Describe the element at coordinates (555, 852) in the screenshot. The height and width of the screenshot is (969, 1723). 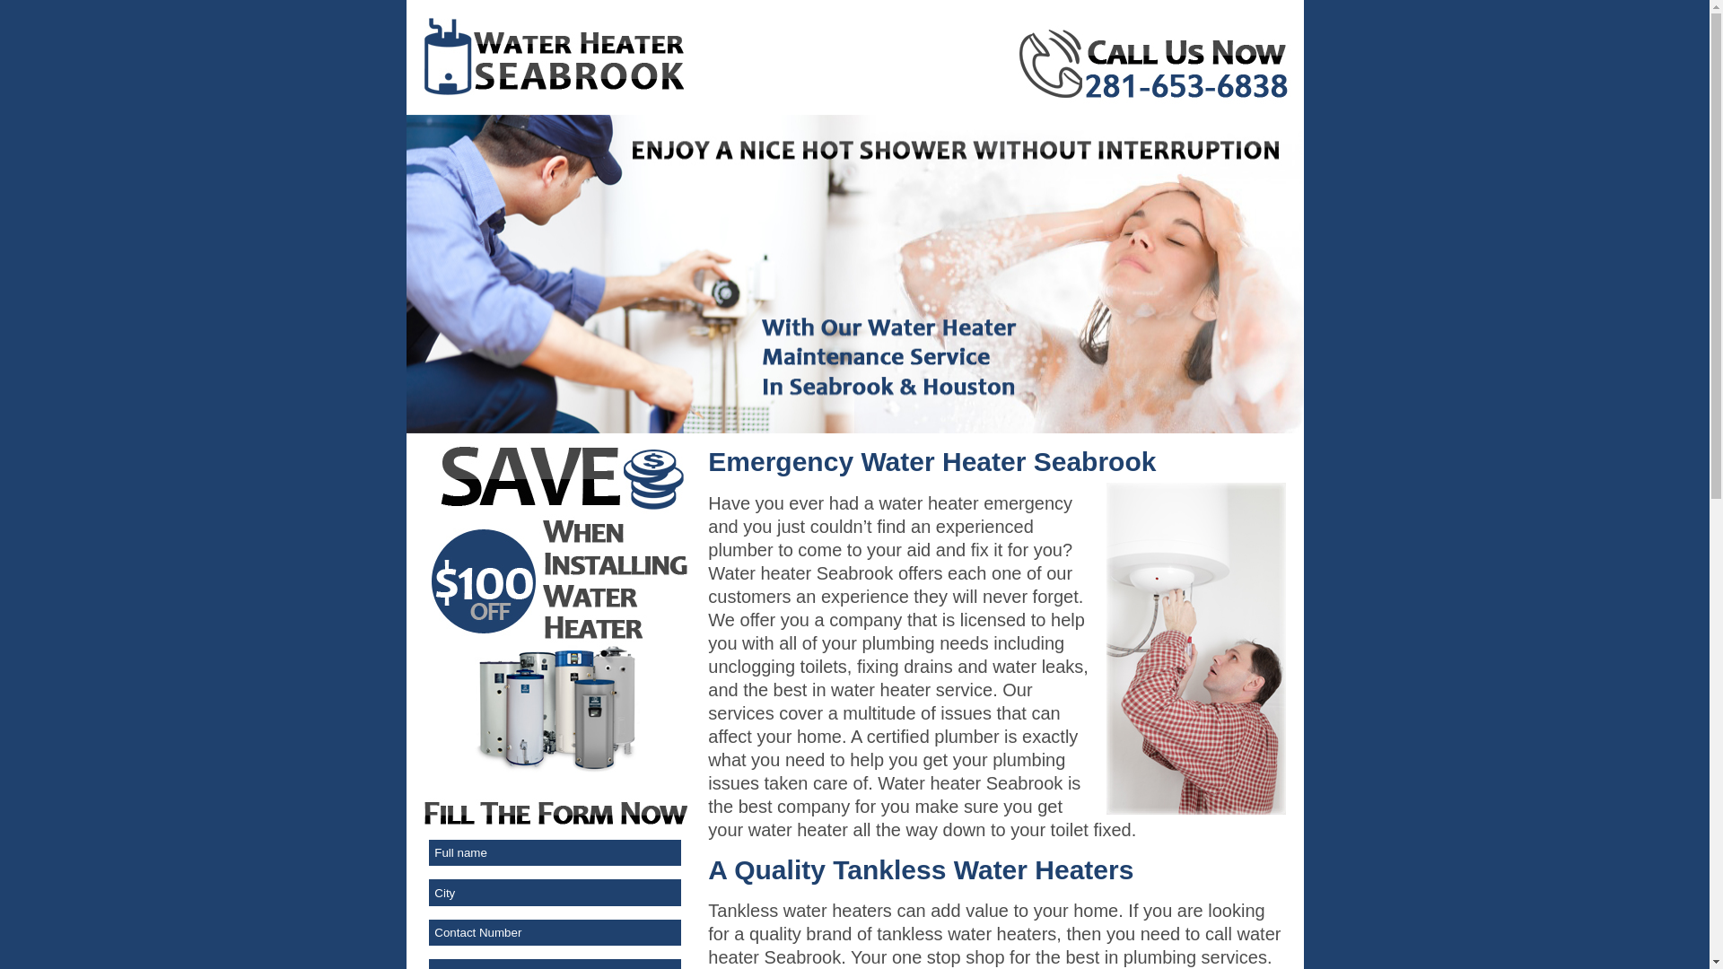
I see `Full name` at that location.